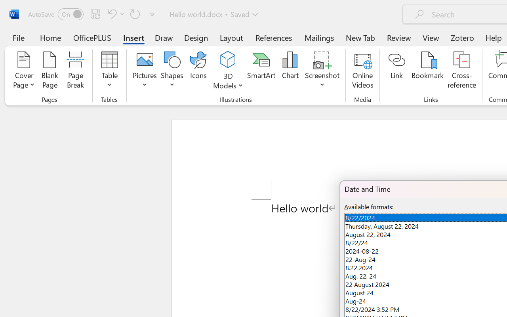 Image resolution: width=507 pixels, height=317 pixels. I want to click on Icons, so click(198, 71).